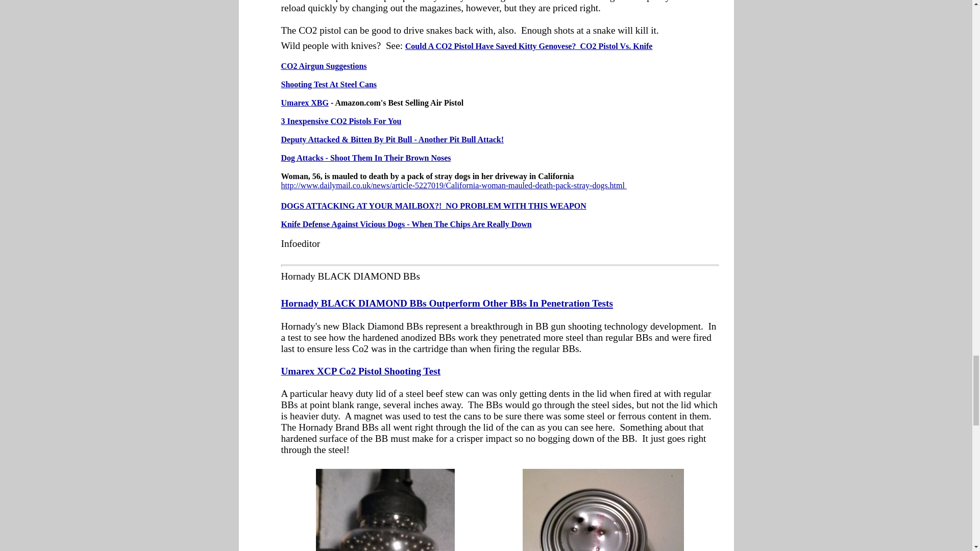  What do you see at coordinates (324, 66) in the screenshot?
I see `CO2 Airgun Suggestions` at bounding box center [324, 66].